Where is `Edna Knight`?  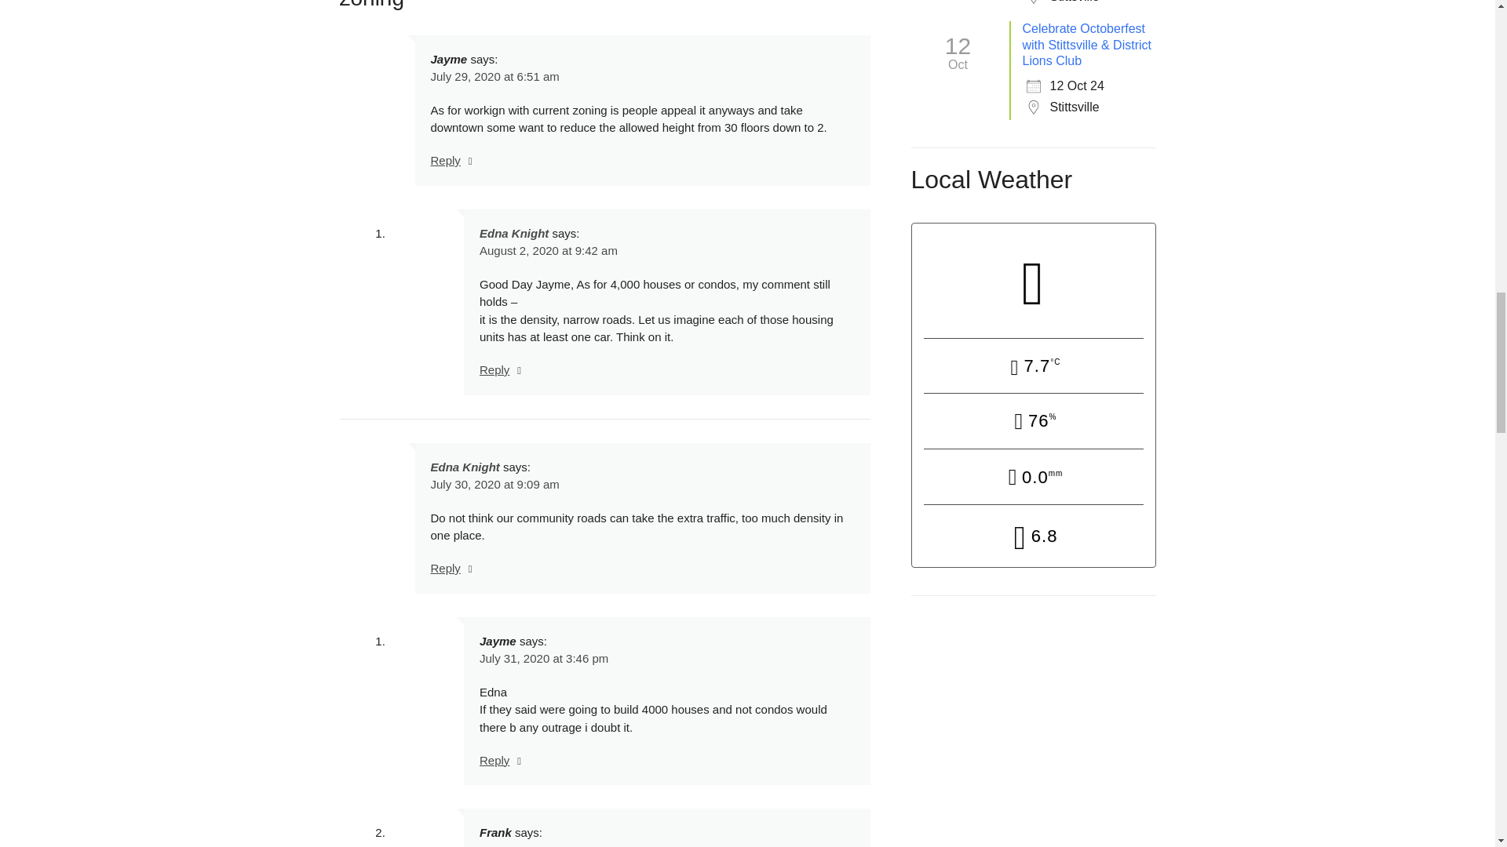
Edna Knight is located at coordinates (513, 233).